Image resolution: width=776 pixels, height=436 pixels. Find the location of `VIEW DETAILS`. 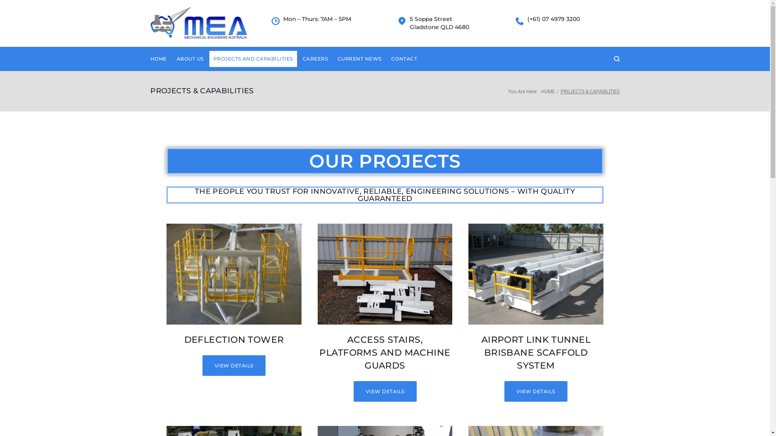

VIEW DETAILS is located at coordinates (536, 392).